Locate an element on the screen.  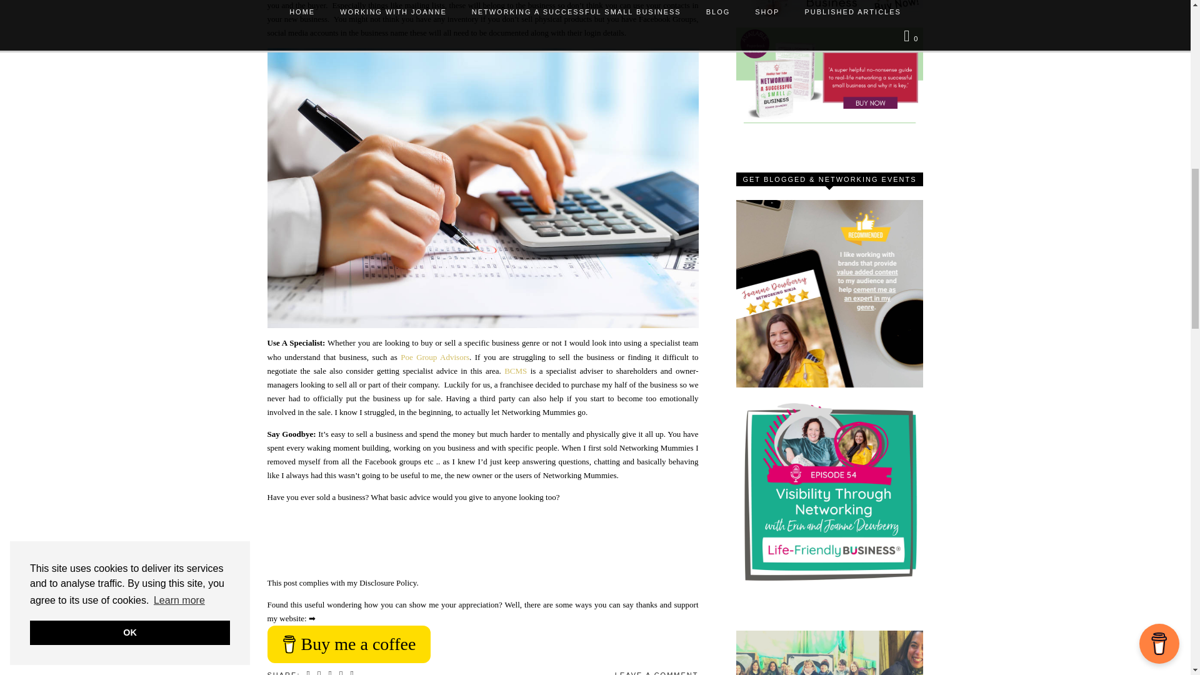
Share on Pinterest is located at coordinates (341, 672).